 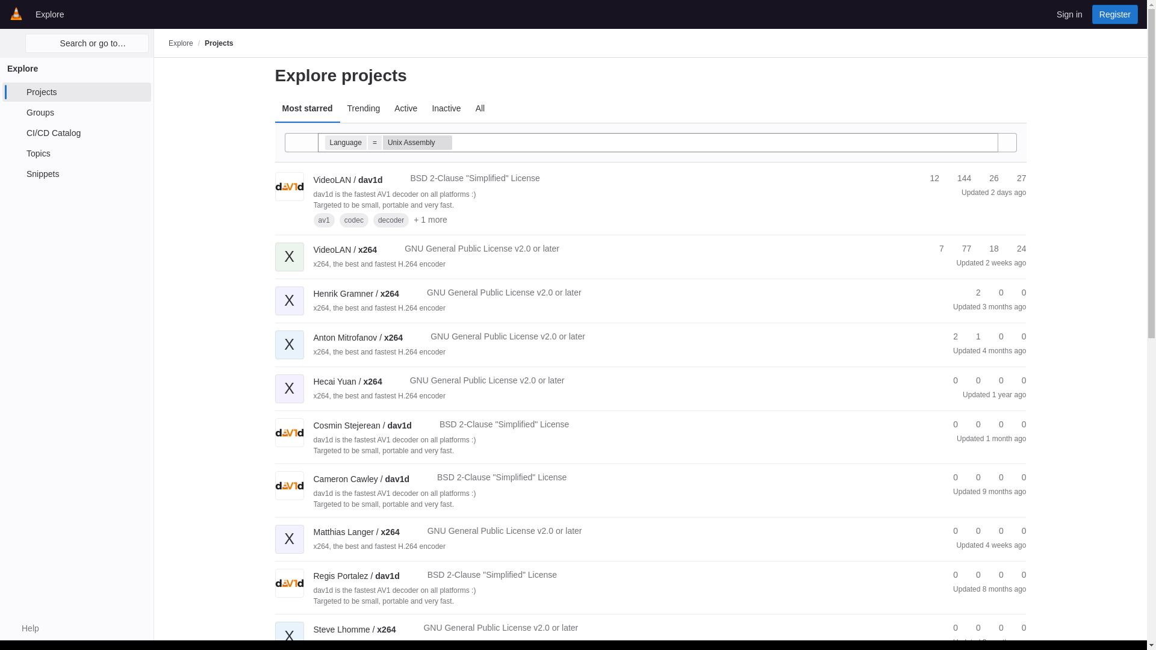 I want to click on Forks, so click(x=962, y=249).